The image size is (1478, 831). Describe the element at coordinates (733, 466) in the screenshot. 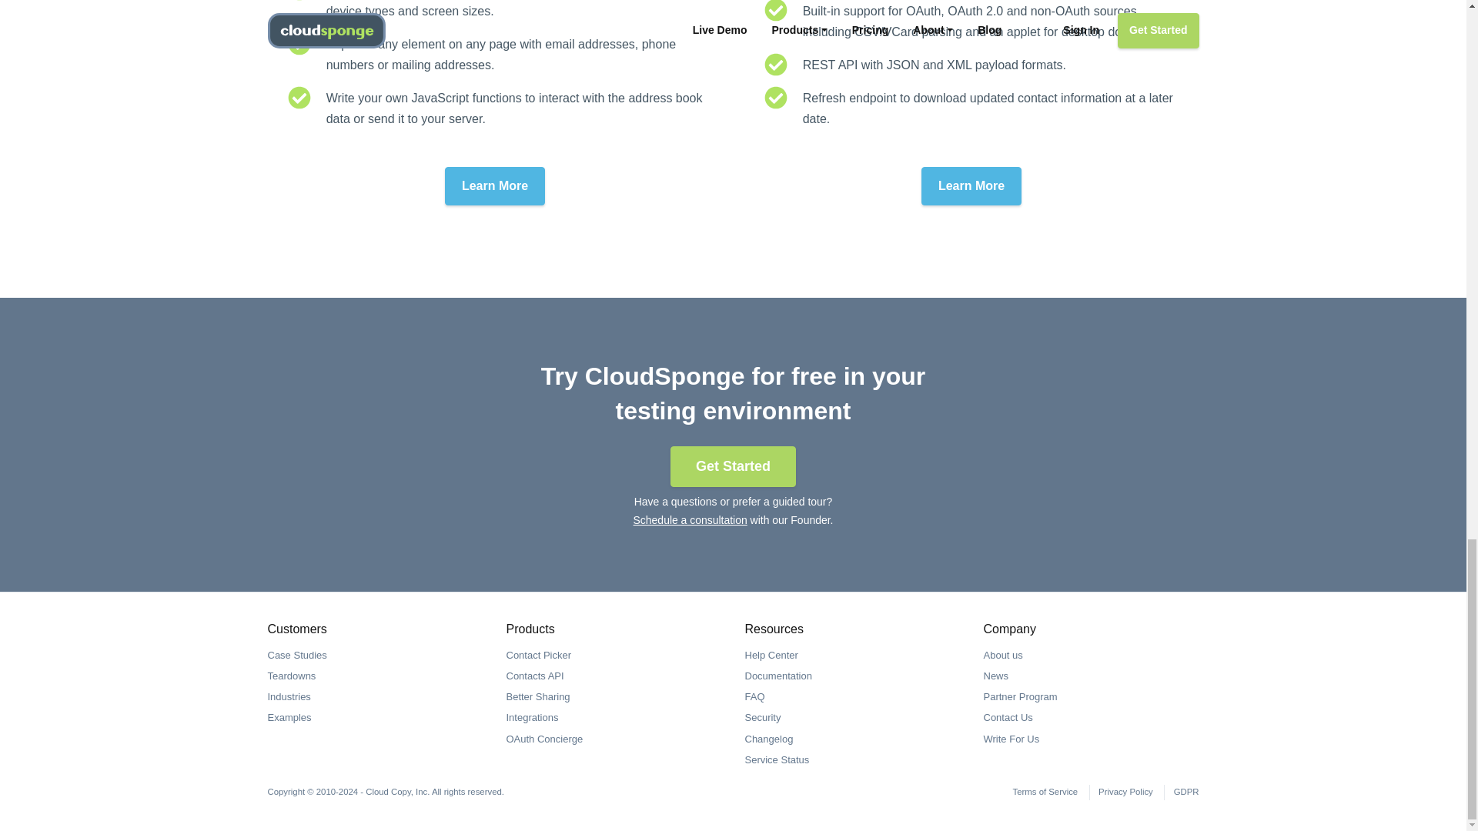

I see `Get Started` at that location.